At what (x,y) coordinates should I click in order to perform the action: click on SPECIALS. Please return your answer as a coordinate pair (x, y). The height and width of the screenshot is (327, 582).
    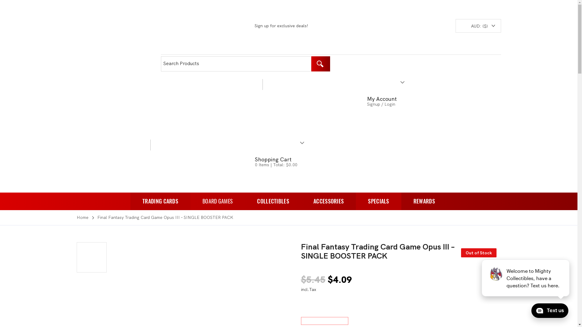
    Looking at the image, I should click on (378, 201).